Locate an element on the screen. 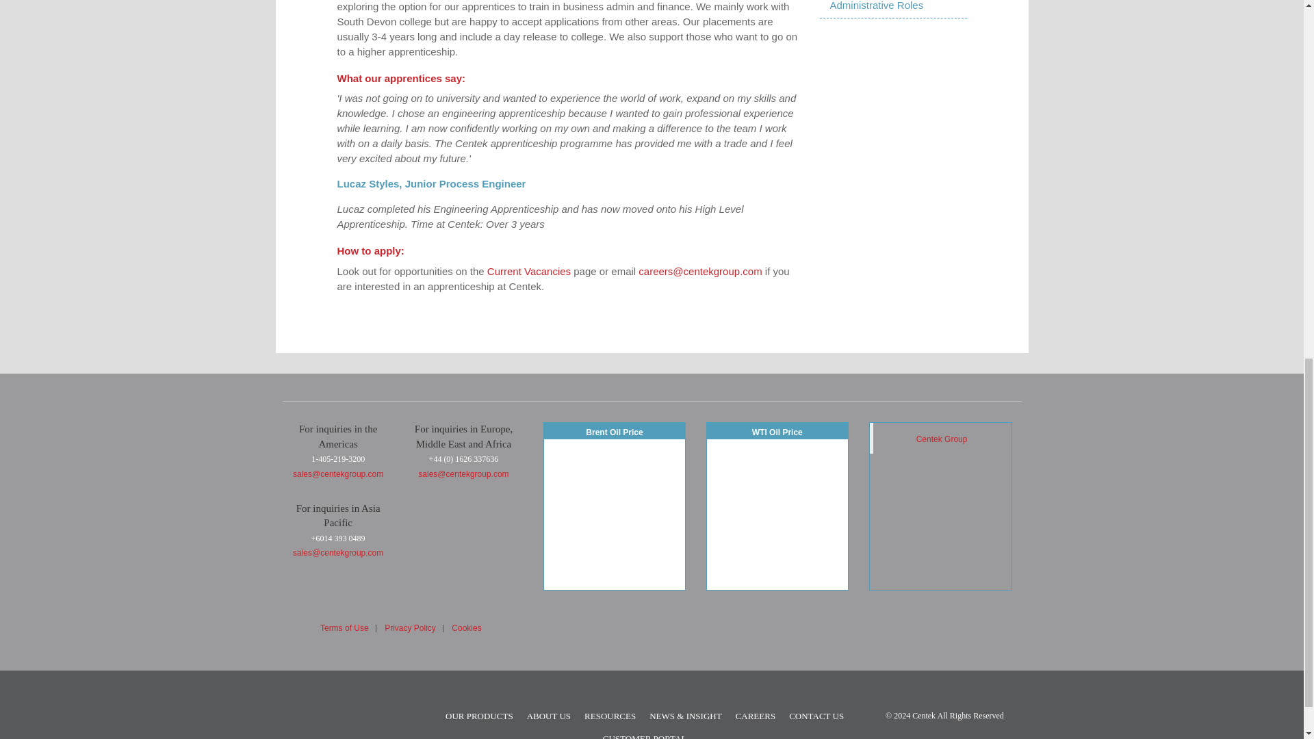  WTI Chart is located at coordinates (777, 514).